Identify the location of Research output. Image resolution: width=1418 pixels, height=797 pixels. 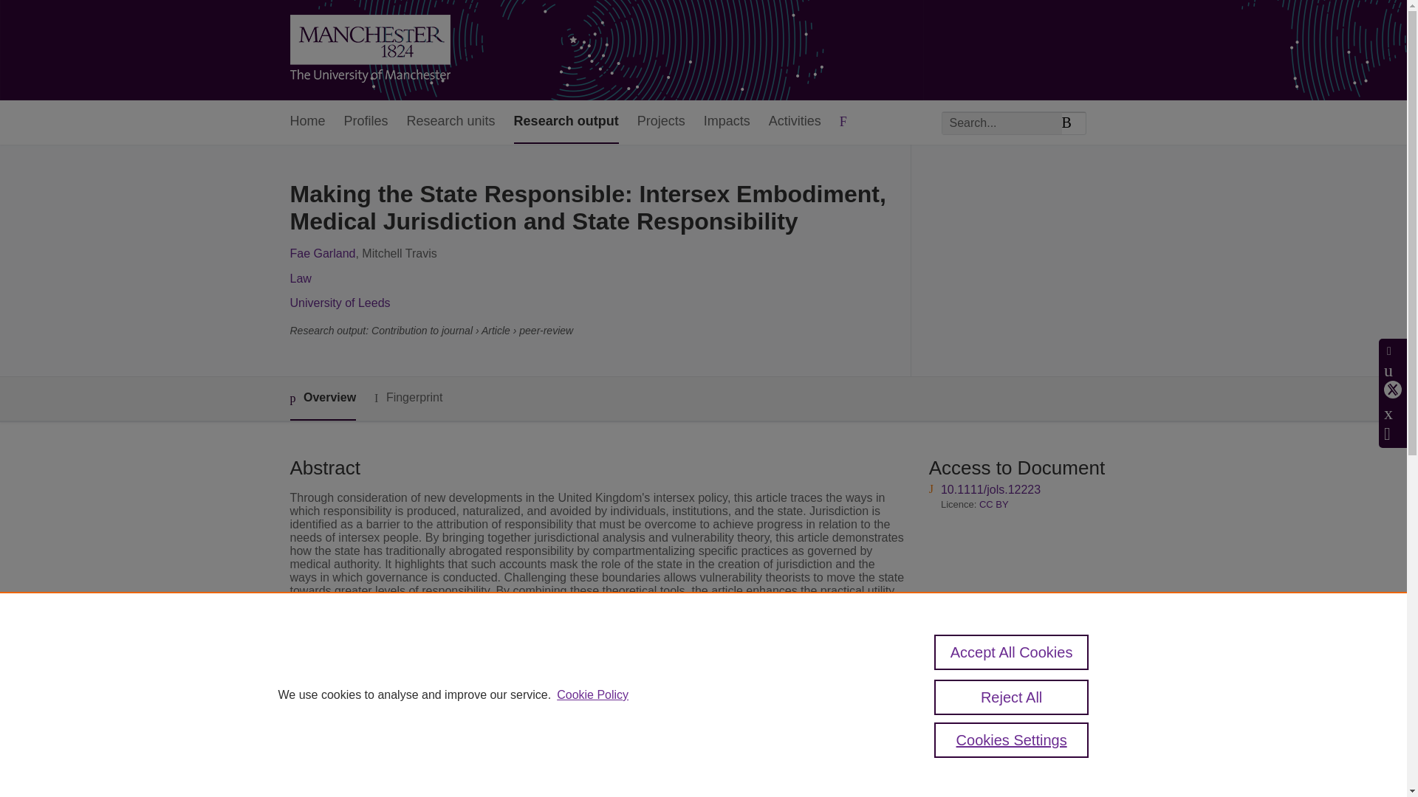
(566, 123).